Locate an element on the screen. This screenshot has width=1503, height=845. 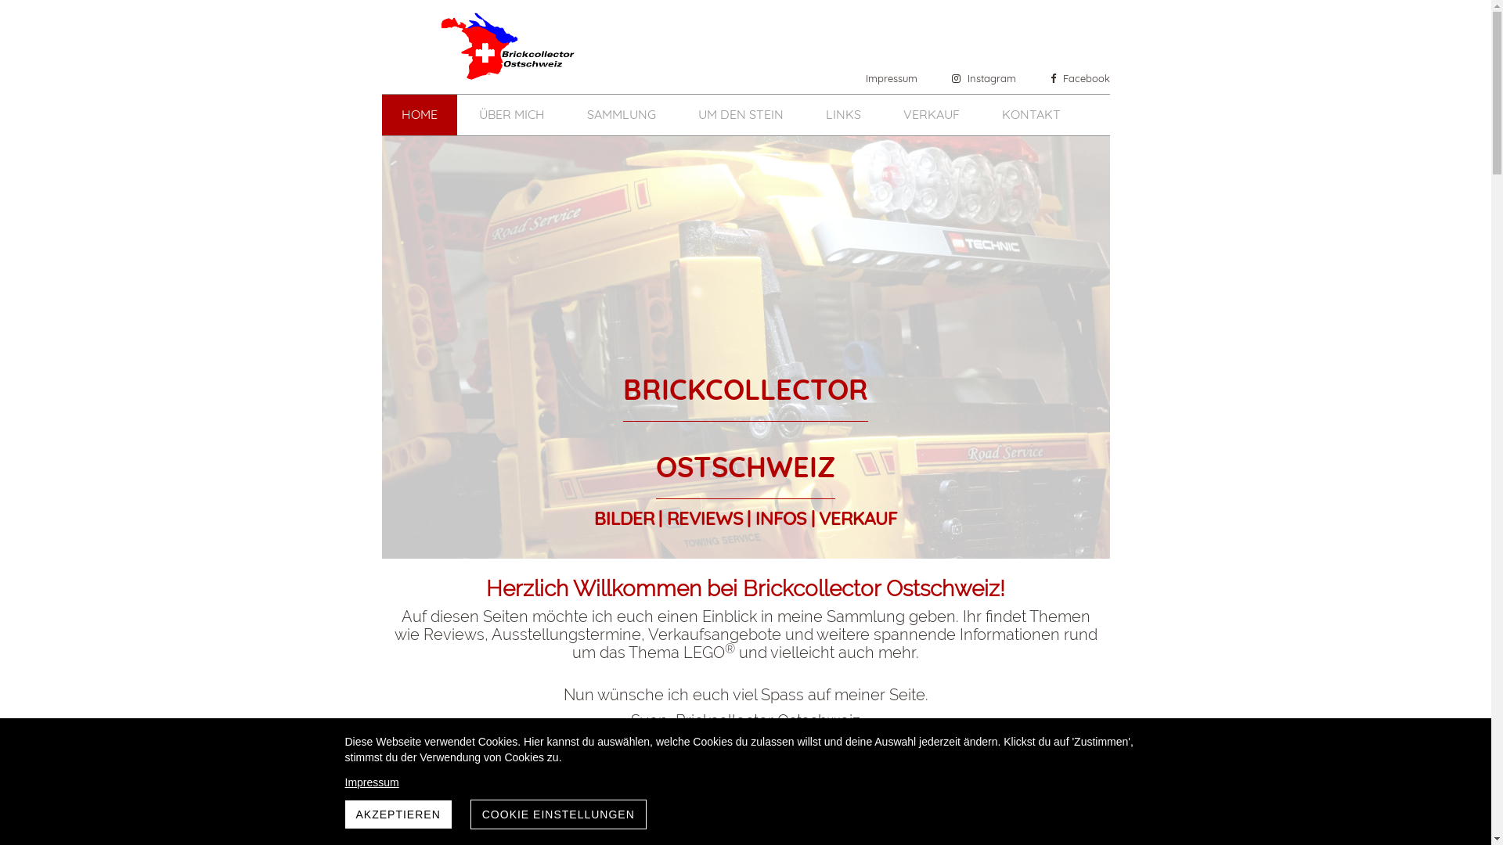
COOKIE EINSTELLUNGEN is located at coordinates (559, 814).